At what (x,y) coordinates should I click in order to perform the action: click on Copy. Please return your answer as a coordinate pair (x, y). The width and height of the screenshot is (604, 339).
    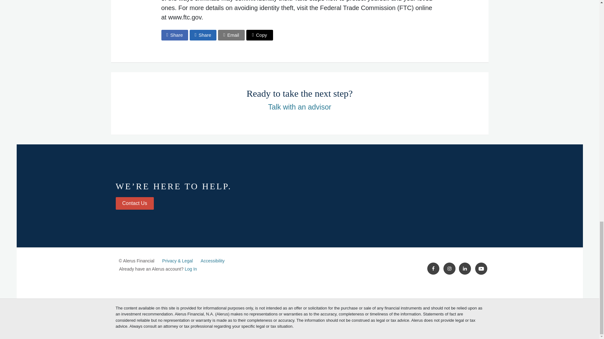
    Looking at the image, I should click on (259, 35).